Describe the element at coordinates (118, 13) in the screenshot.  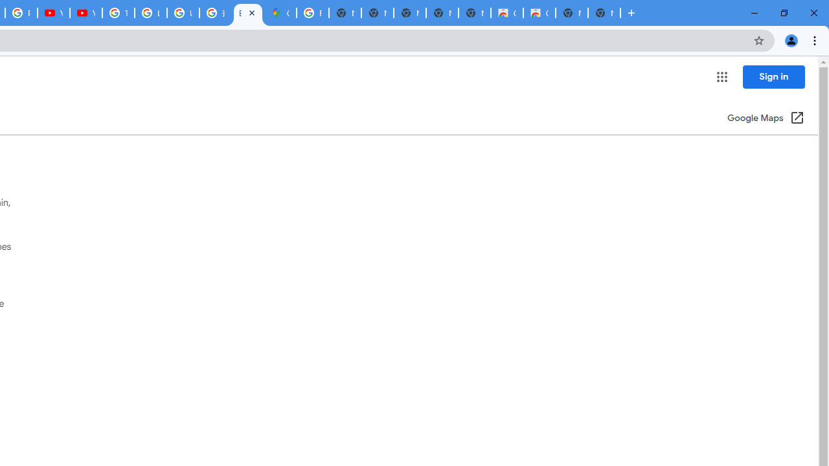
I see `Tips & tricks for Chrome - Google Chrome Help` at that location.